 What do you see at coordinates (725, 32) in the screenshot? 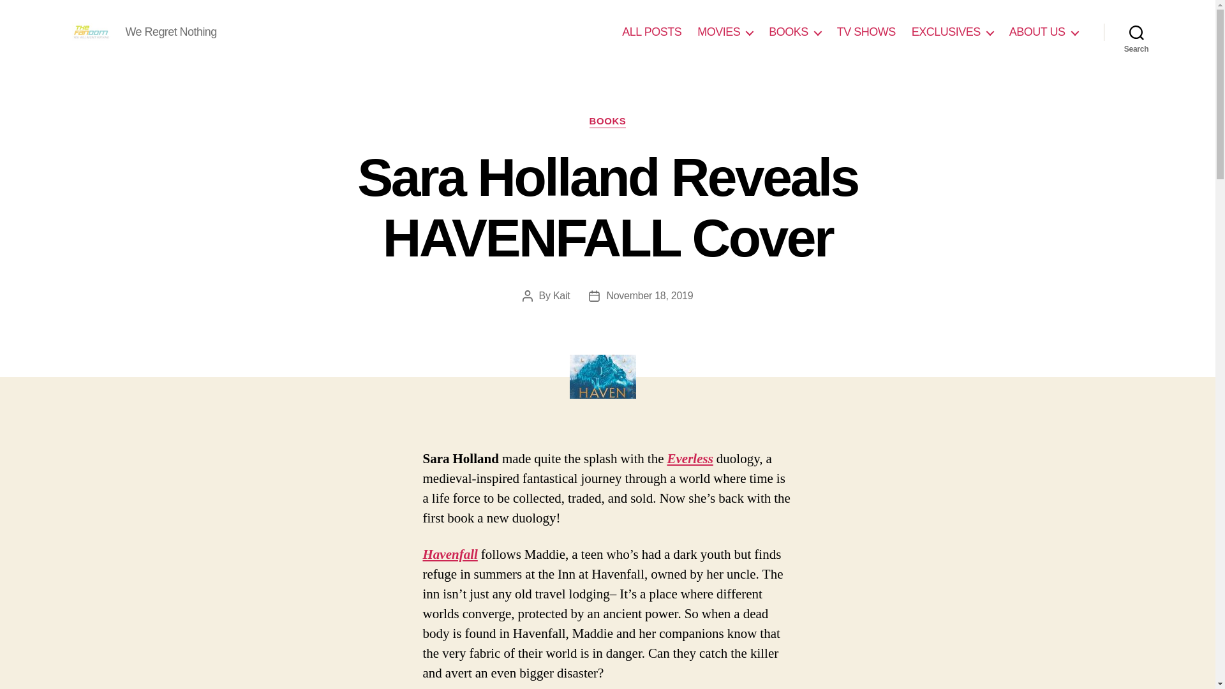
I see `MOVIES` at bounding box center [725, 32].